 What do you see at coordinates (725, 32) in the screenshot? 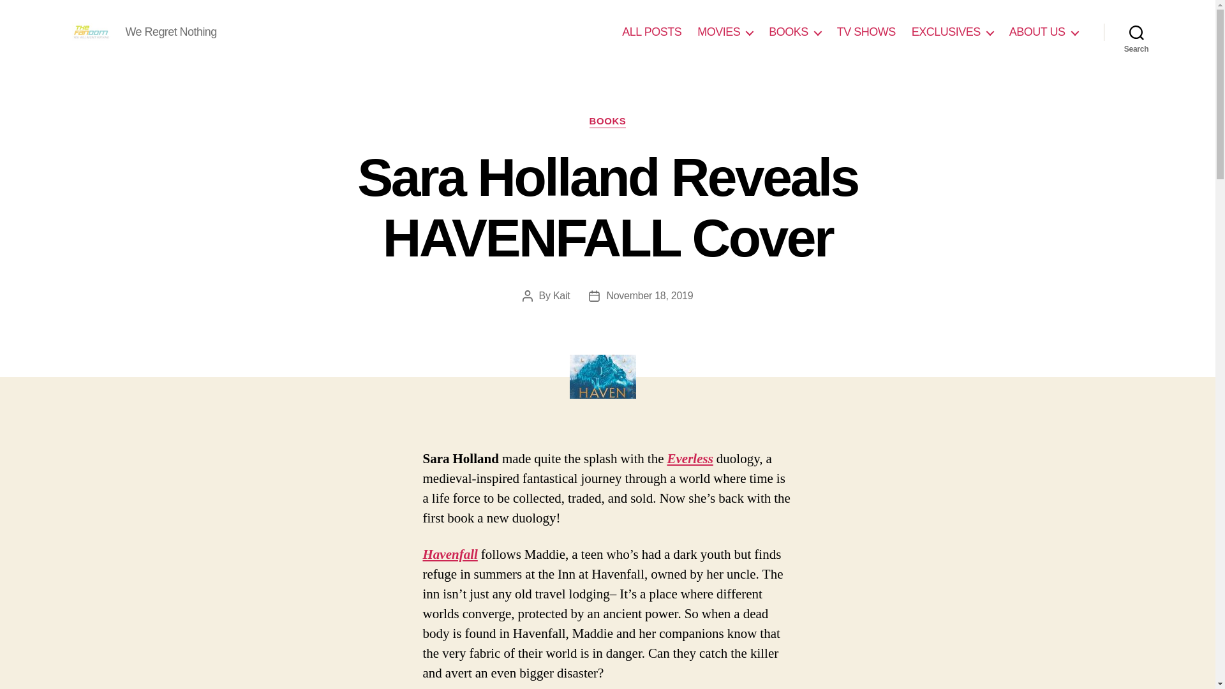
I see `MOVIES` at bounding box center [725, 32].